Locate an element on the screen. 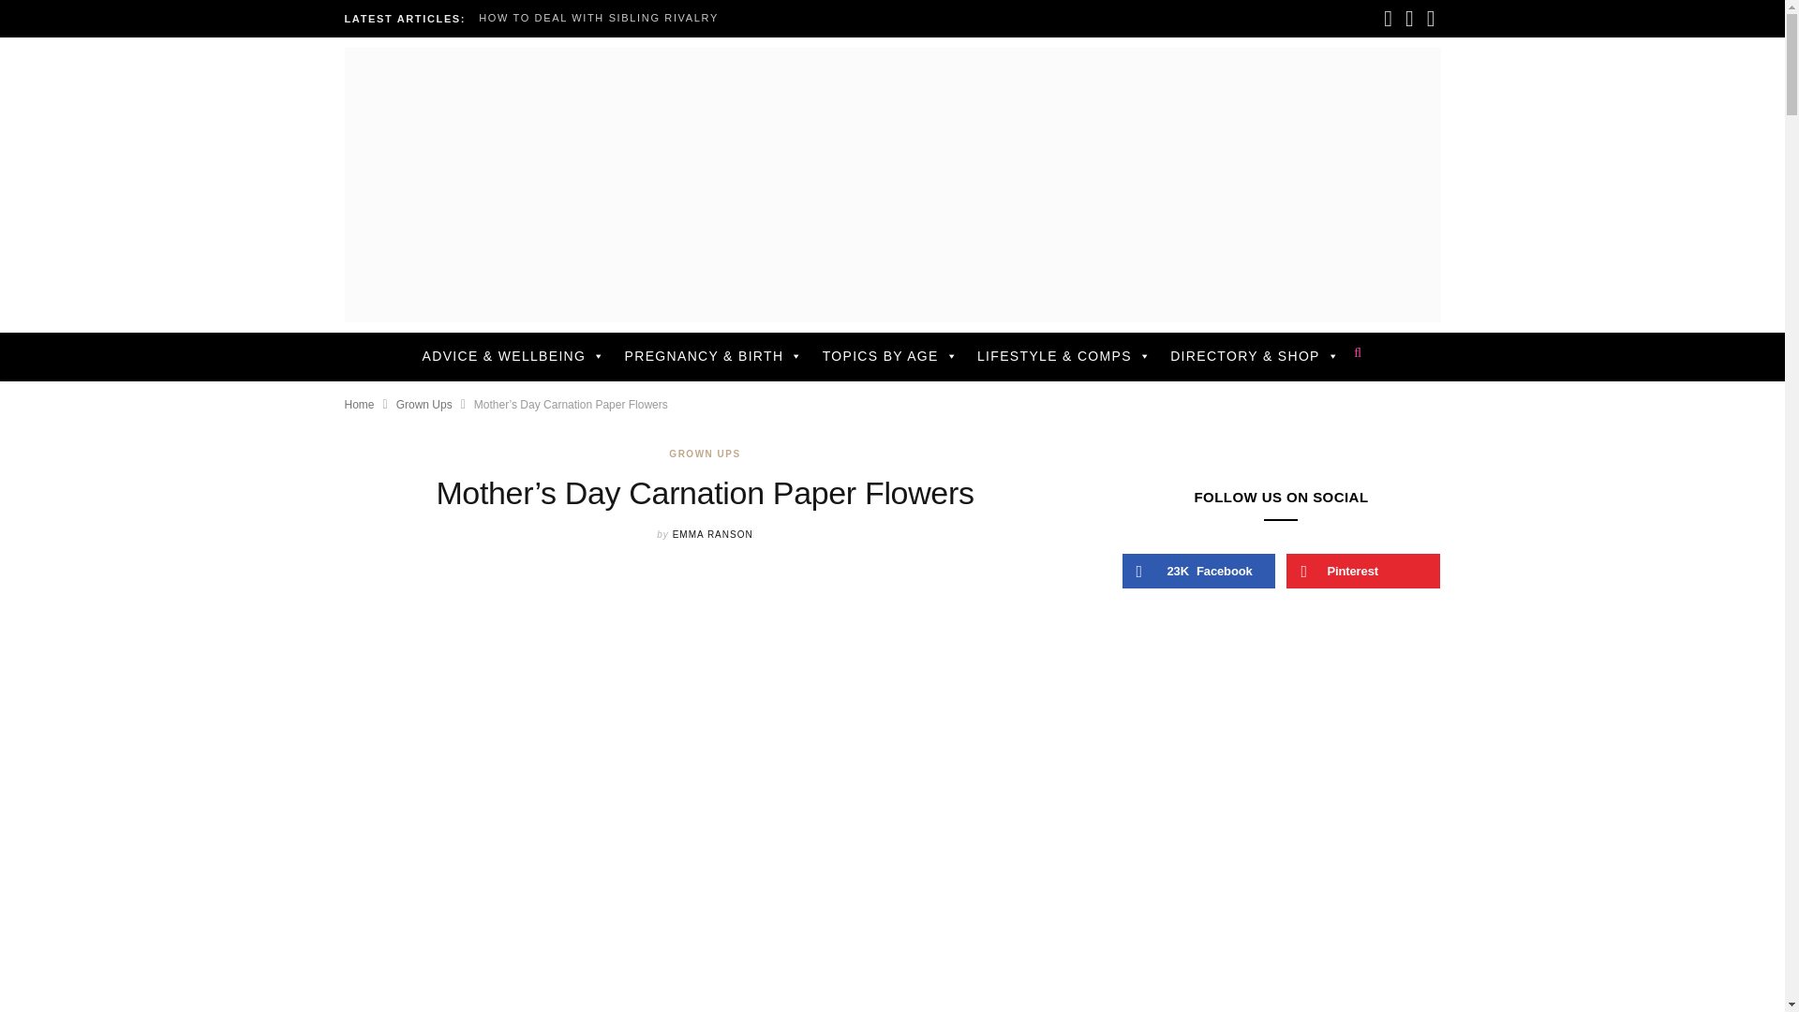 This screenshot has width=1799, height=1012. Posts by Emma Ranson is located at coordinates (713, 534).